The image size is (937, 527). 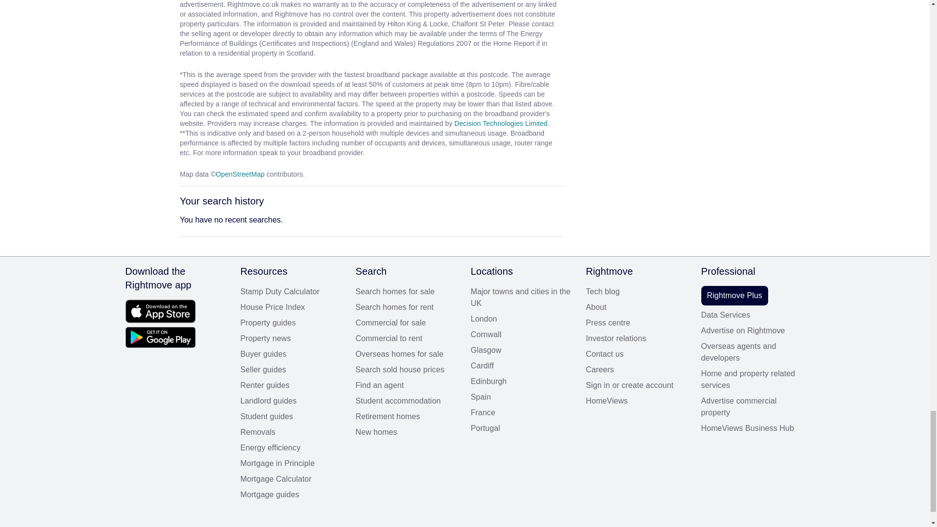 What do you see at coordinates (292, 339) in the screenshot?
I see `Property news` at bounding box center [292, 339].